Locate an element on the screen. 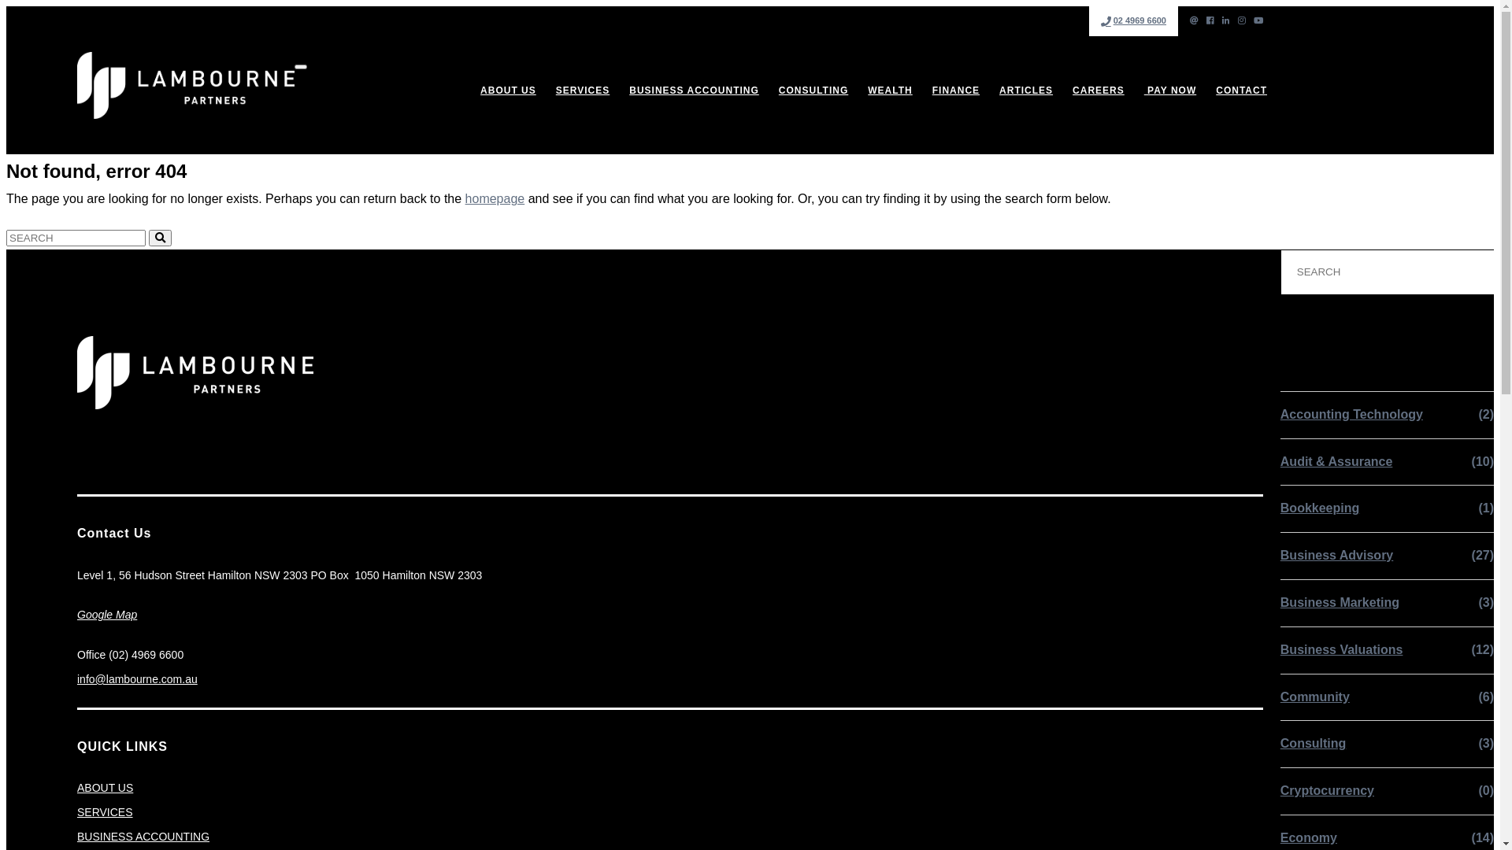 The height and width of the screenshot is (850, 1512). info@lambourne.com.au is located at coordinates (137, 679).